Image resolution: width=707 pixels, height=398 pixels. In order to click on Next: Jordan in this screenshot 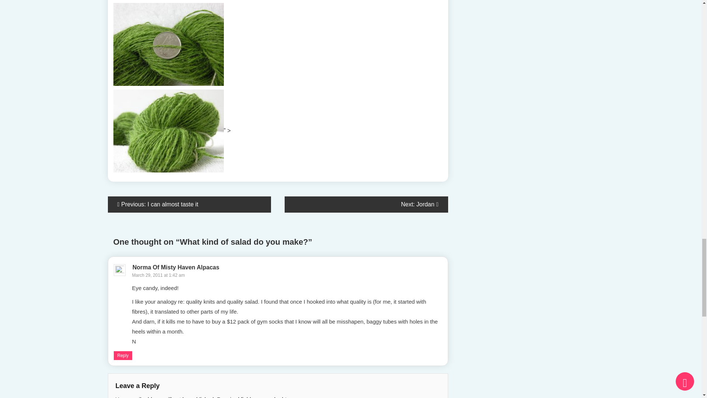, I will do `click(366, 204)`.